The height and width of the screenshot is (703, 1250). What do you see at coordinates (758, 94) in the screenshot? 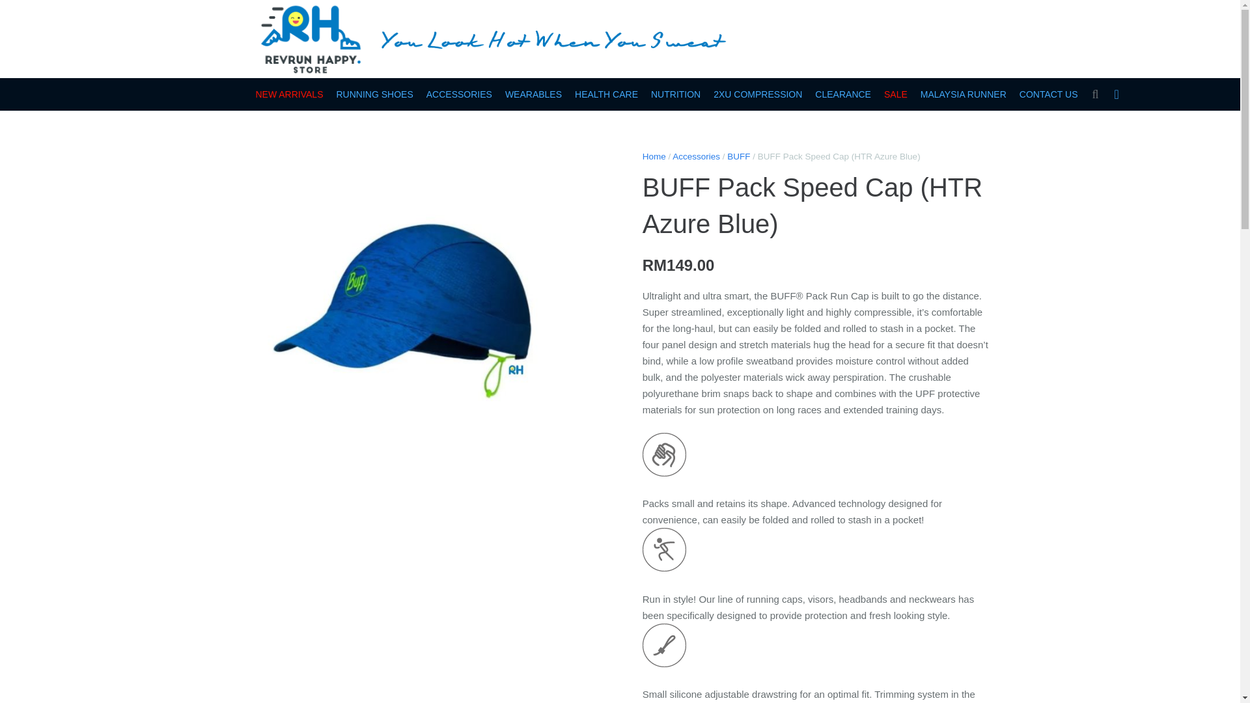
I see `2XU COMPRESSION` at bounding box center [758, 94].